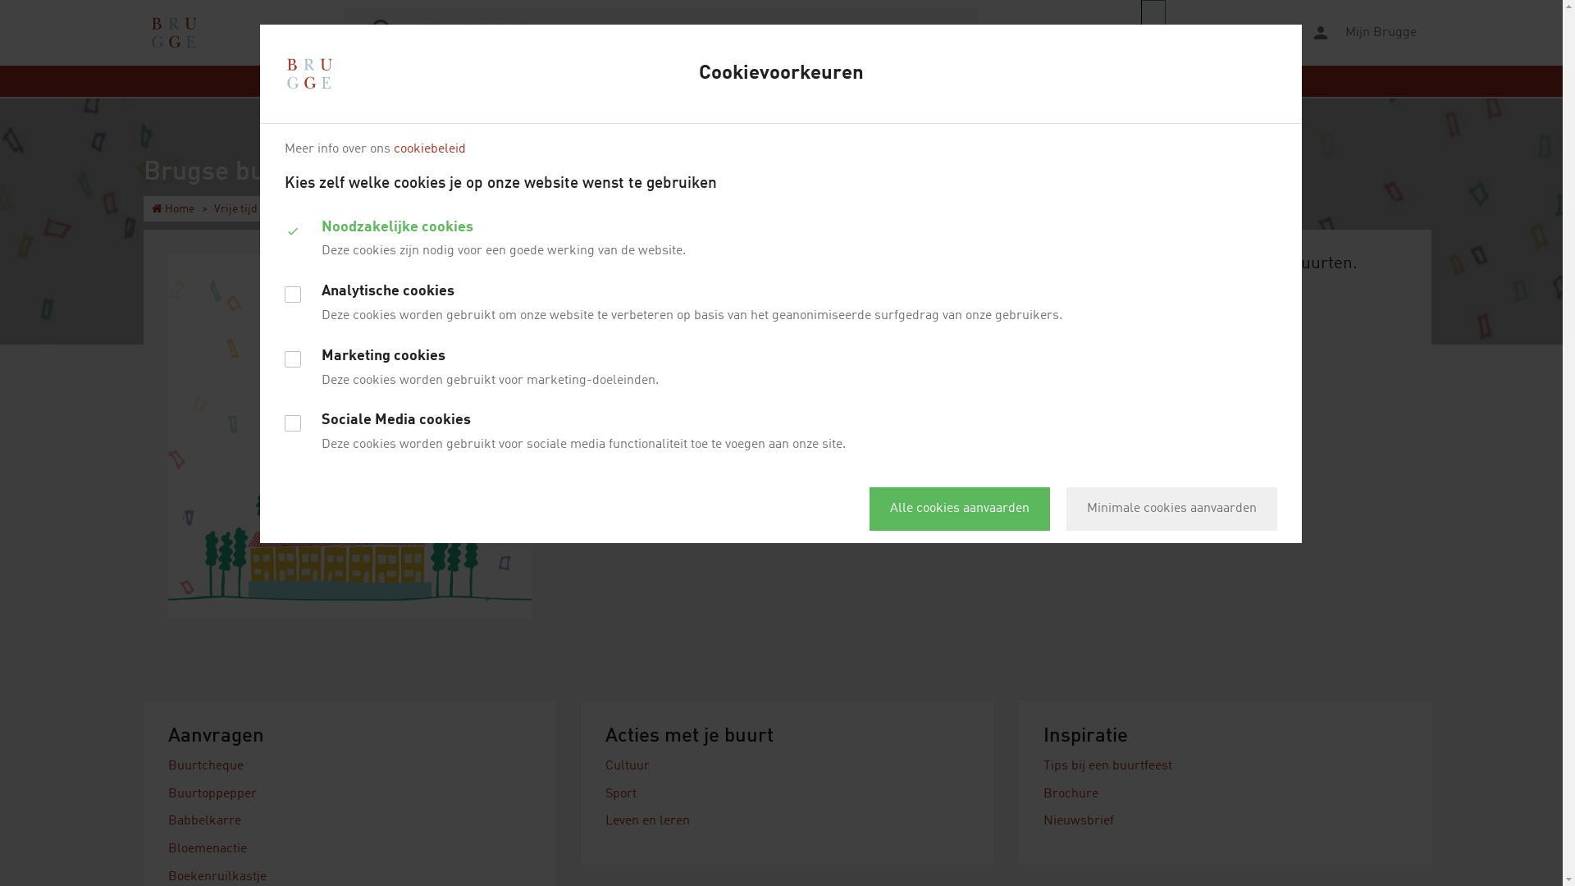 This screenshot has width=1575, height=886. What do you see at coordinates (648, 821) in the screenshot?
I see `Leven en leren` at bounding box center [648, 821].